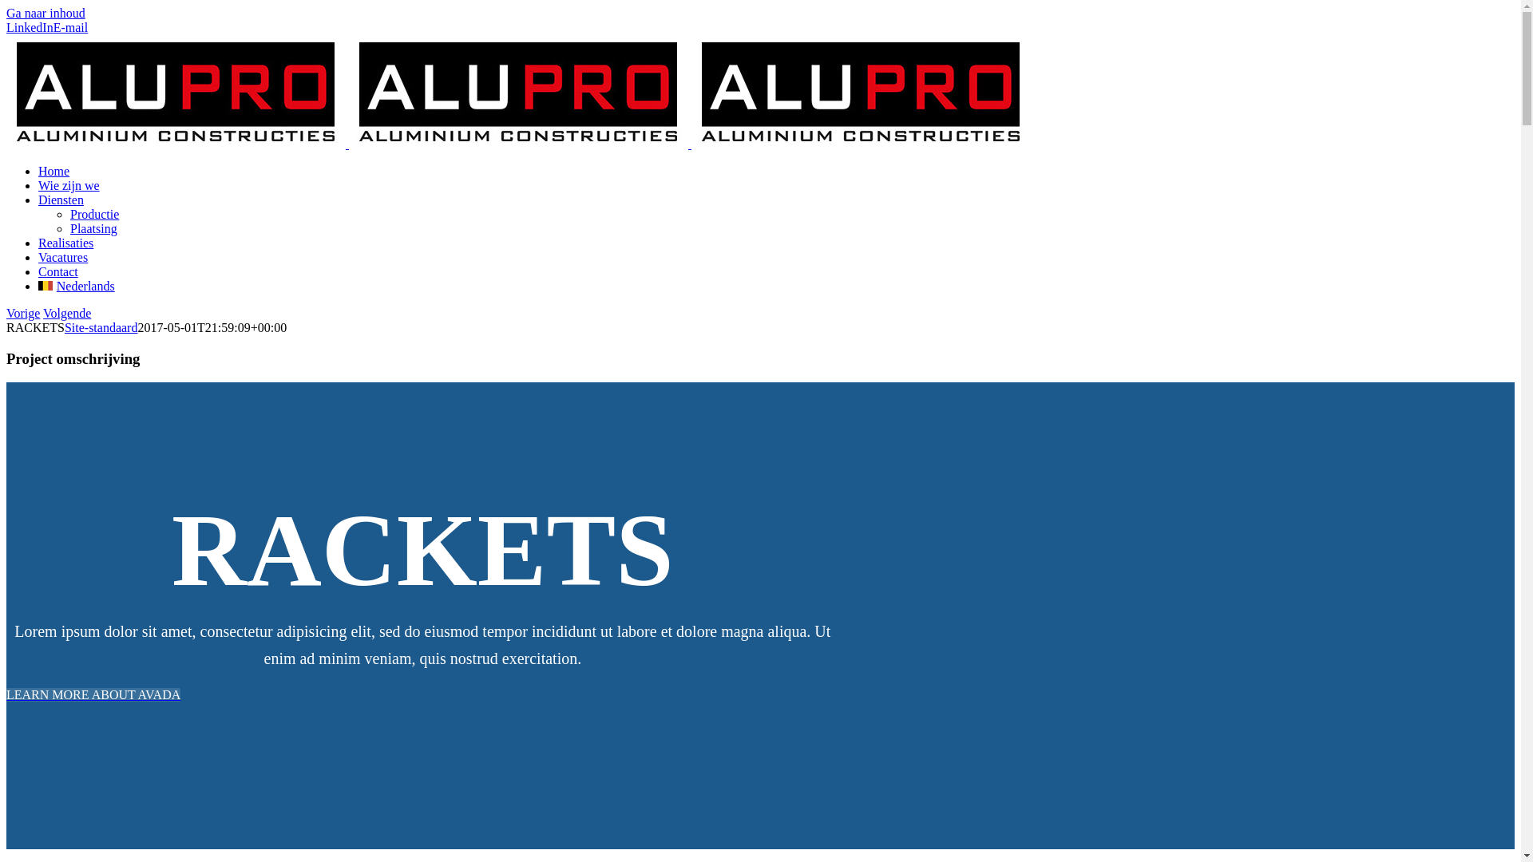 This screenshot has width=1533, height=862. I want to click on Vacatures, so click(63, 257).